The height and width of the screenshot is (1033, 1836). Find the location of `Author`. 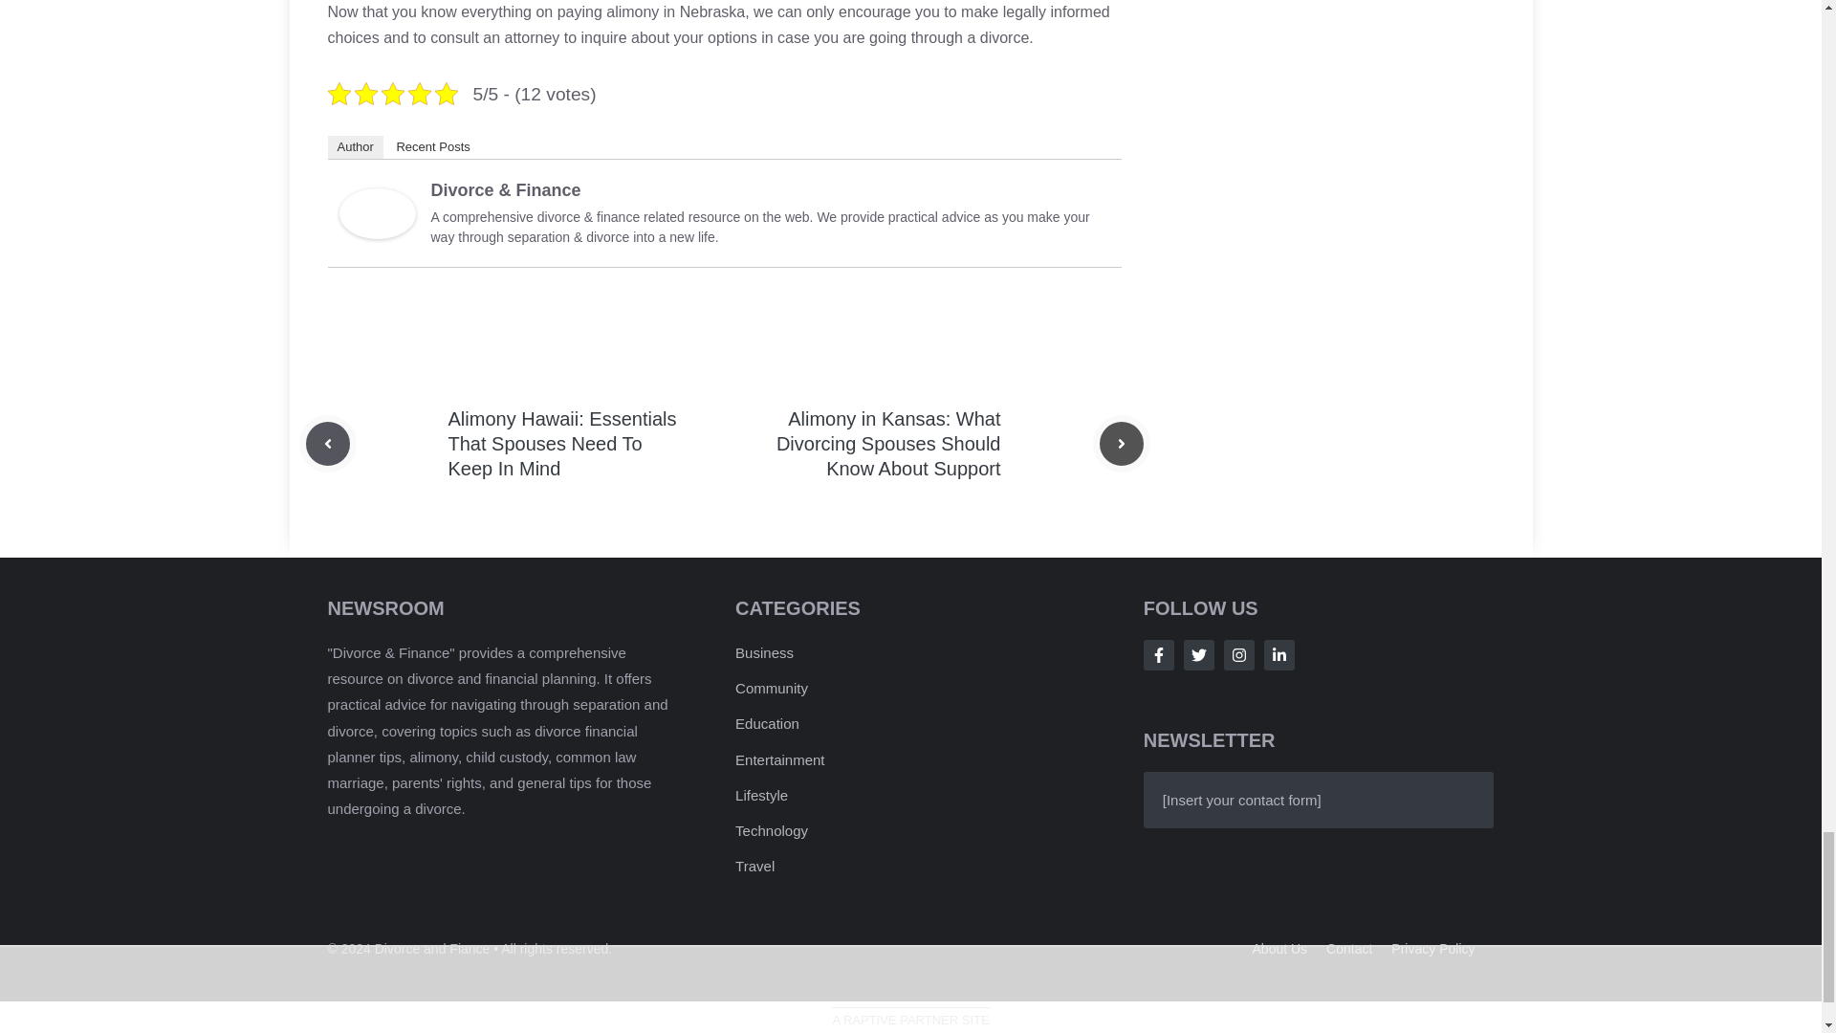

Author is located at coordinates (354, 147).